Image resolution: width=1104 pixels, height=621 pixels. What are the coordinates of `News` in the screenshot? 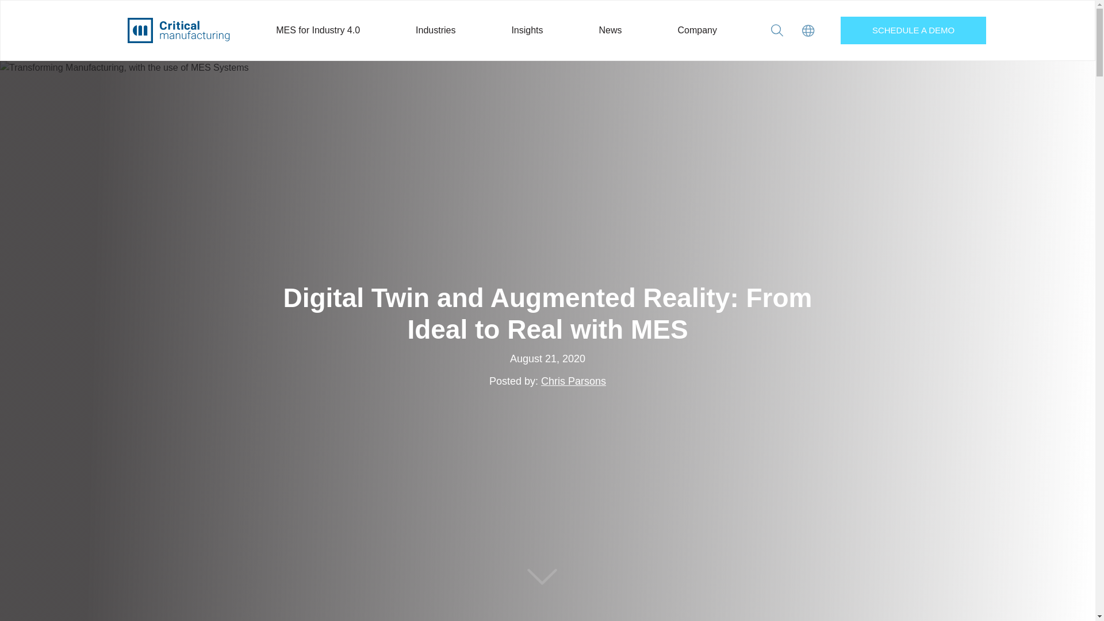 It's located at (610, 30).